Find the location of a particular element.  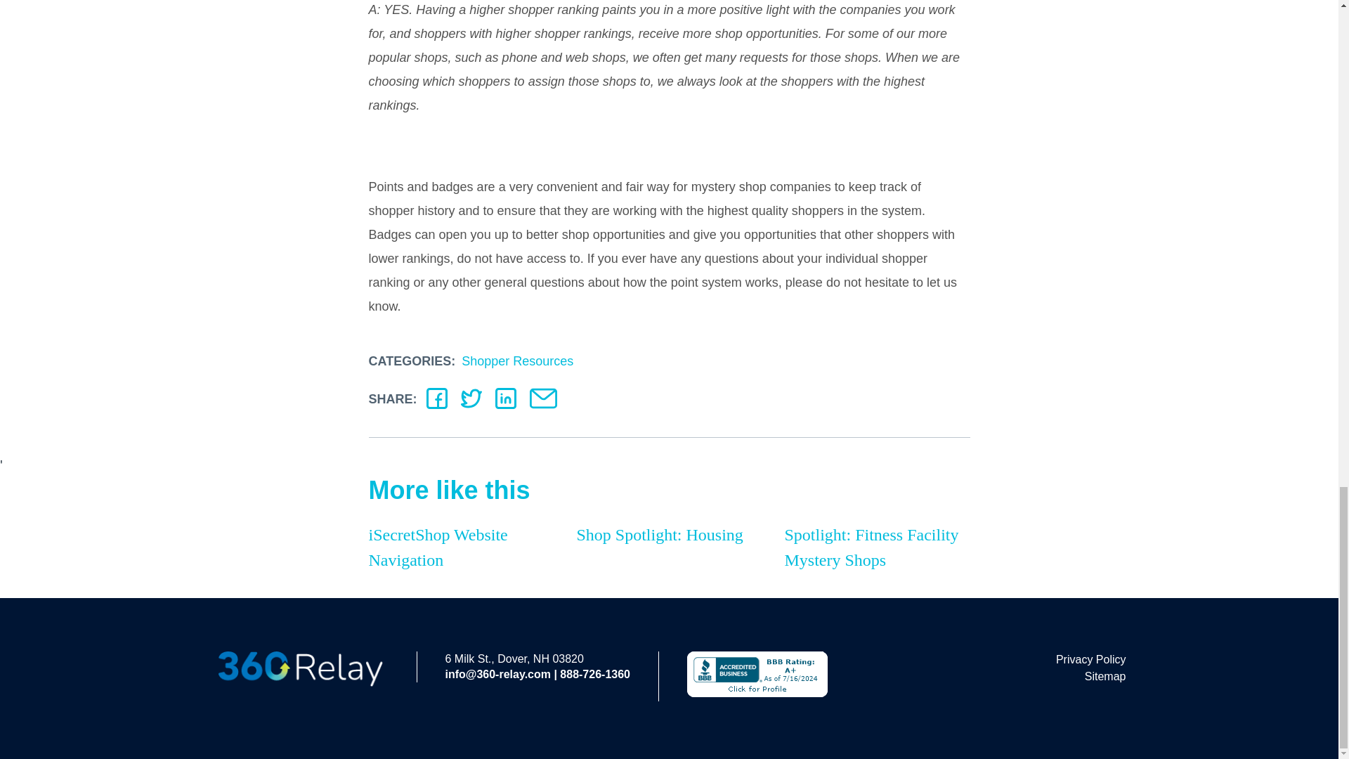

Shop Spotlight: Housing is located at coordinates (669, 533).